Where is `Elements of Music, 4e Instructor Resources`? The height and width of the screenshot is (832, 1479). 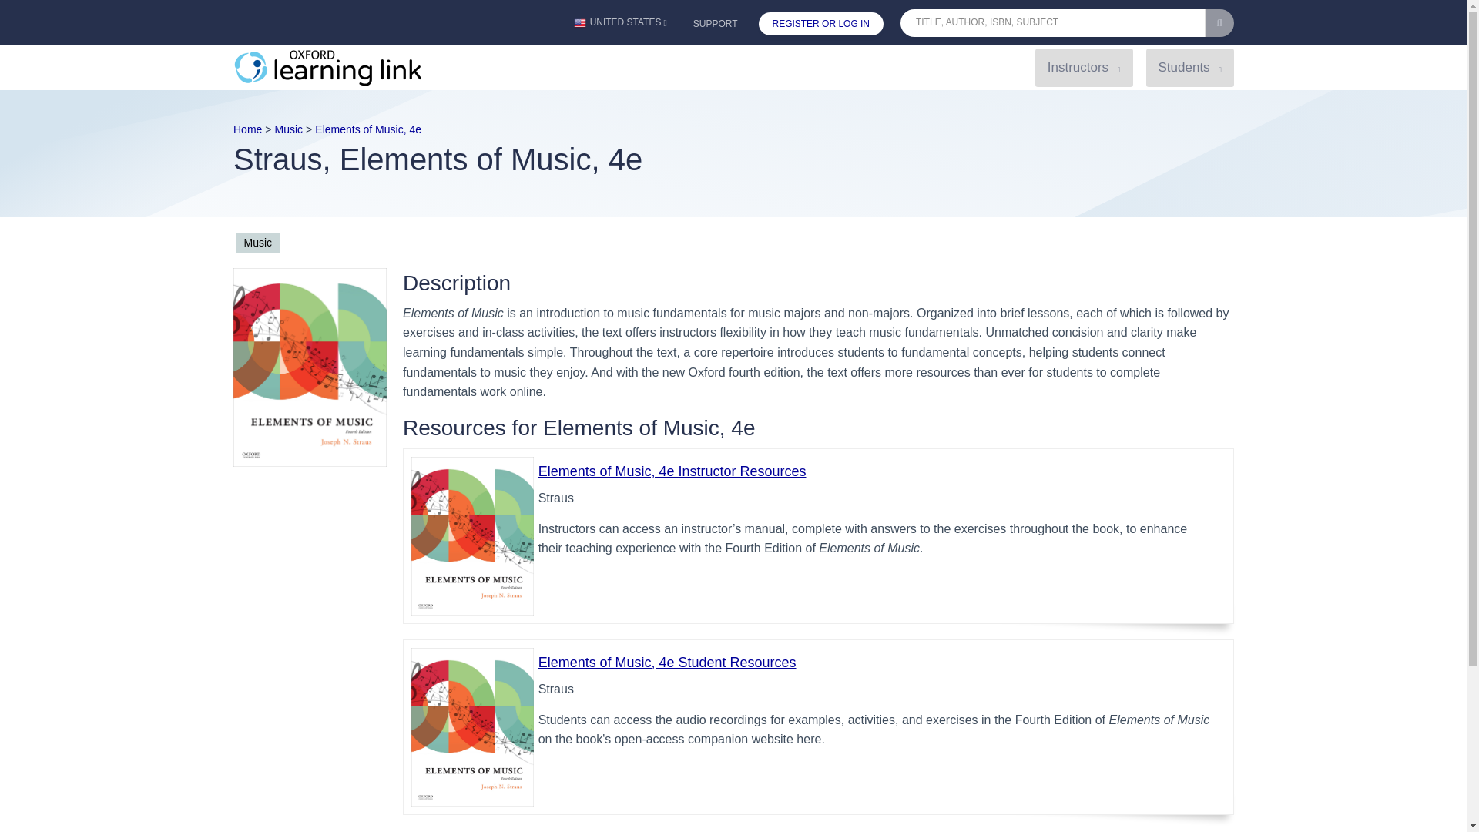
Elements of Music, 4e Instructor Resources is located at coordinates (672, 471).